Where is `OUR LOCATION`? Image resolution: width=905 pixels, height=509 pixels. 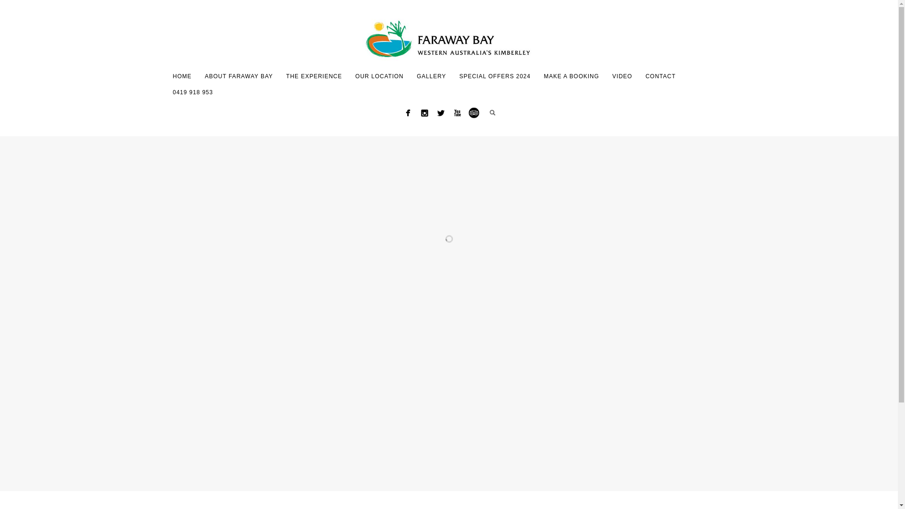 OUR LOCATION is located at coordinates (379, 76).